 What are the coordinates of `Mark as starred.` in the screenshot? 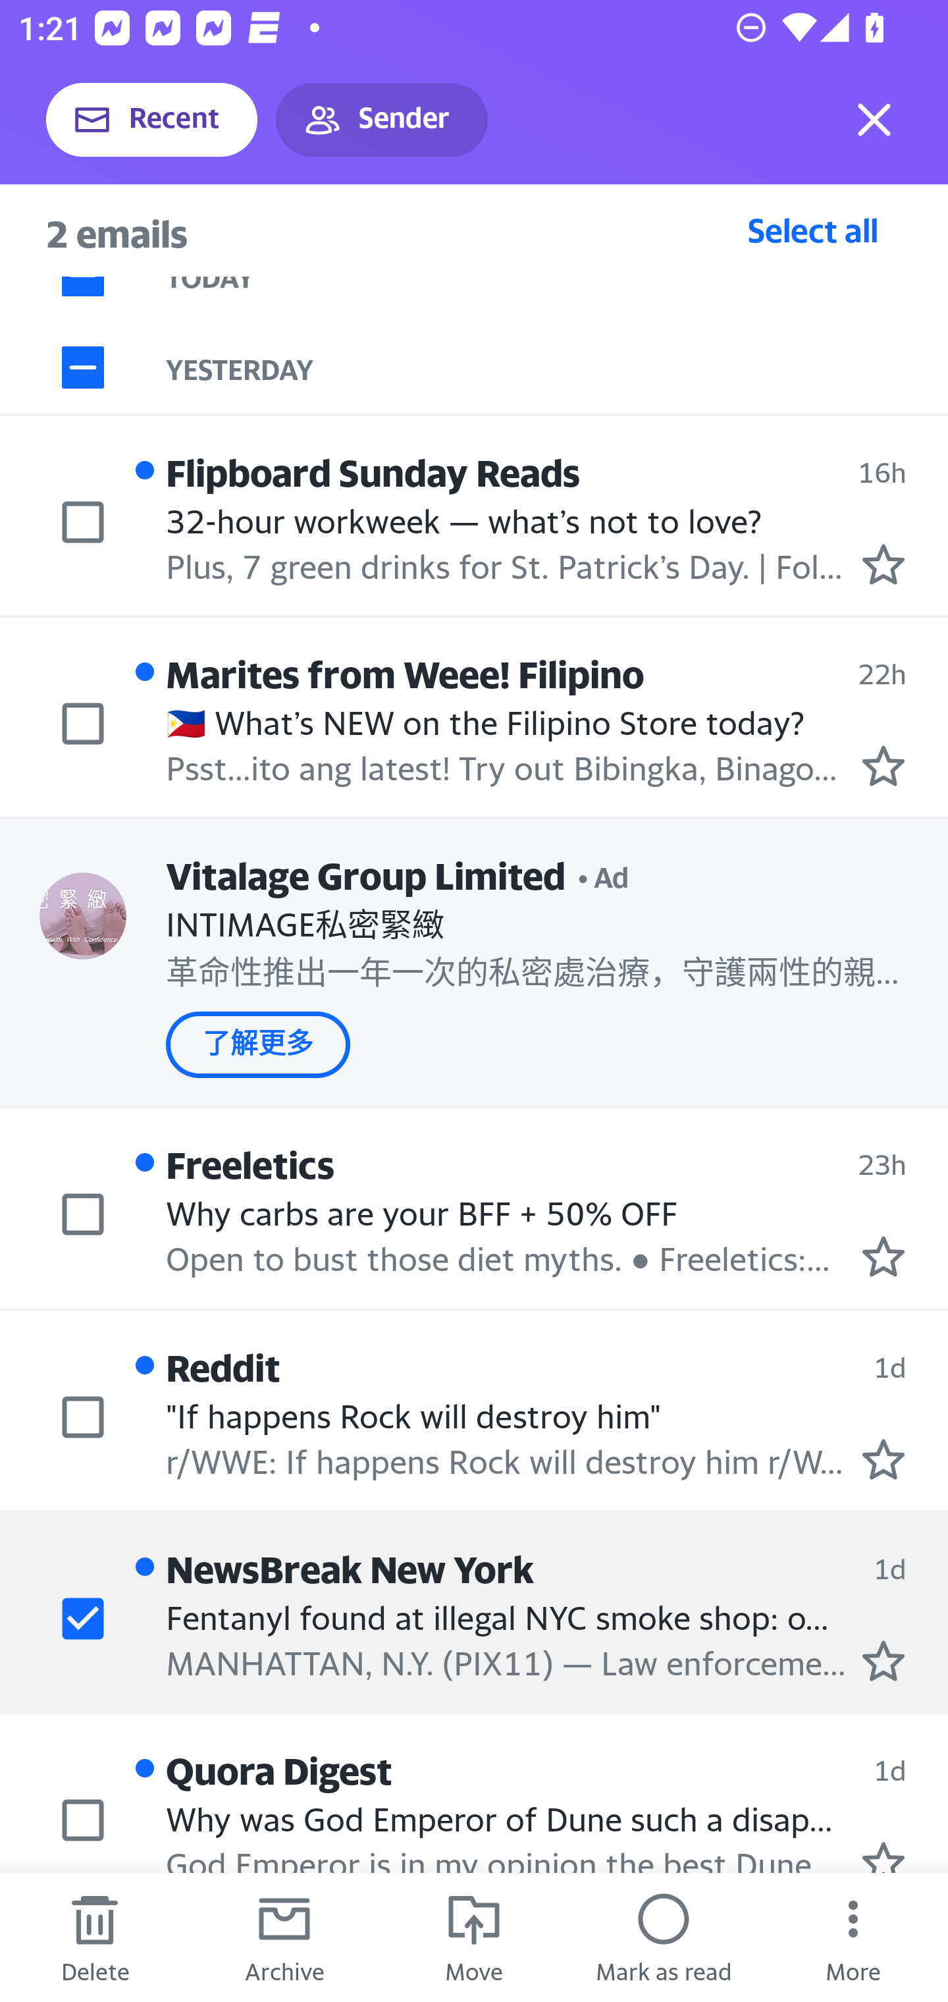 It's located at (883, 1256).